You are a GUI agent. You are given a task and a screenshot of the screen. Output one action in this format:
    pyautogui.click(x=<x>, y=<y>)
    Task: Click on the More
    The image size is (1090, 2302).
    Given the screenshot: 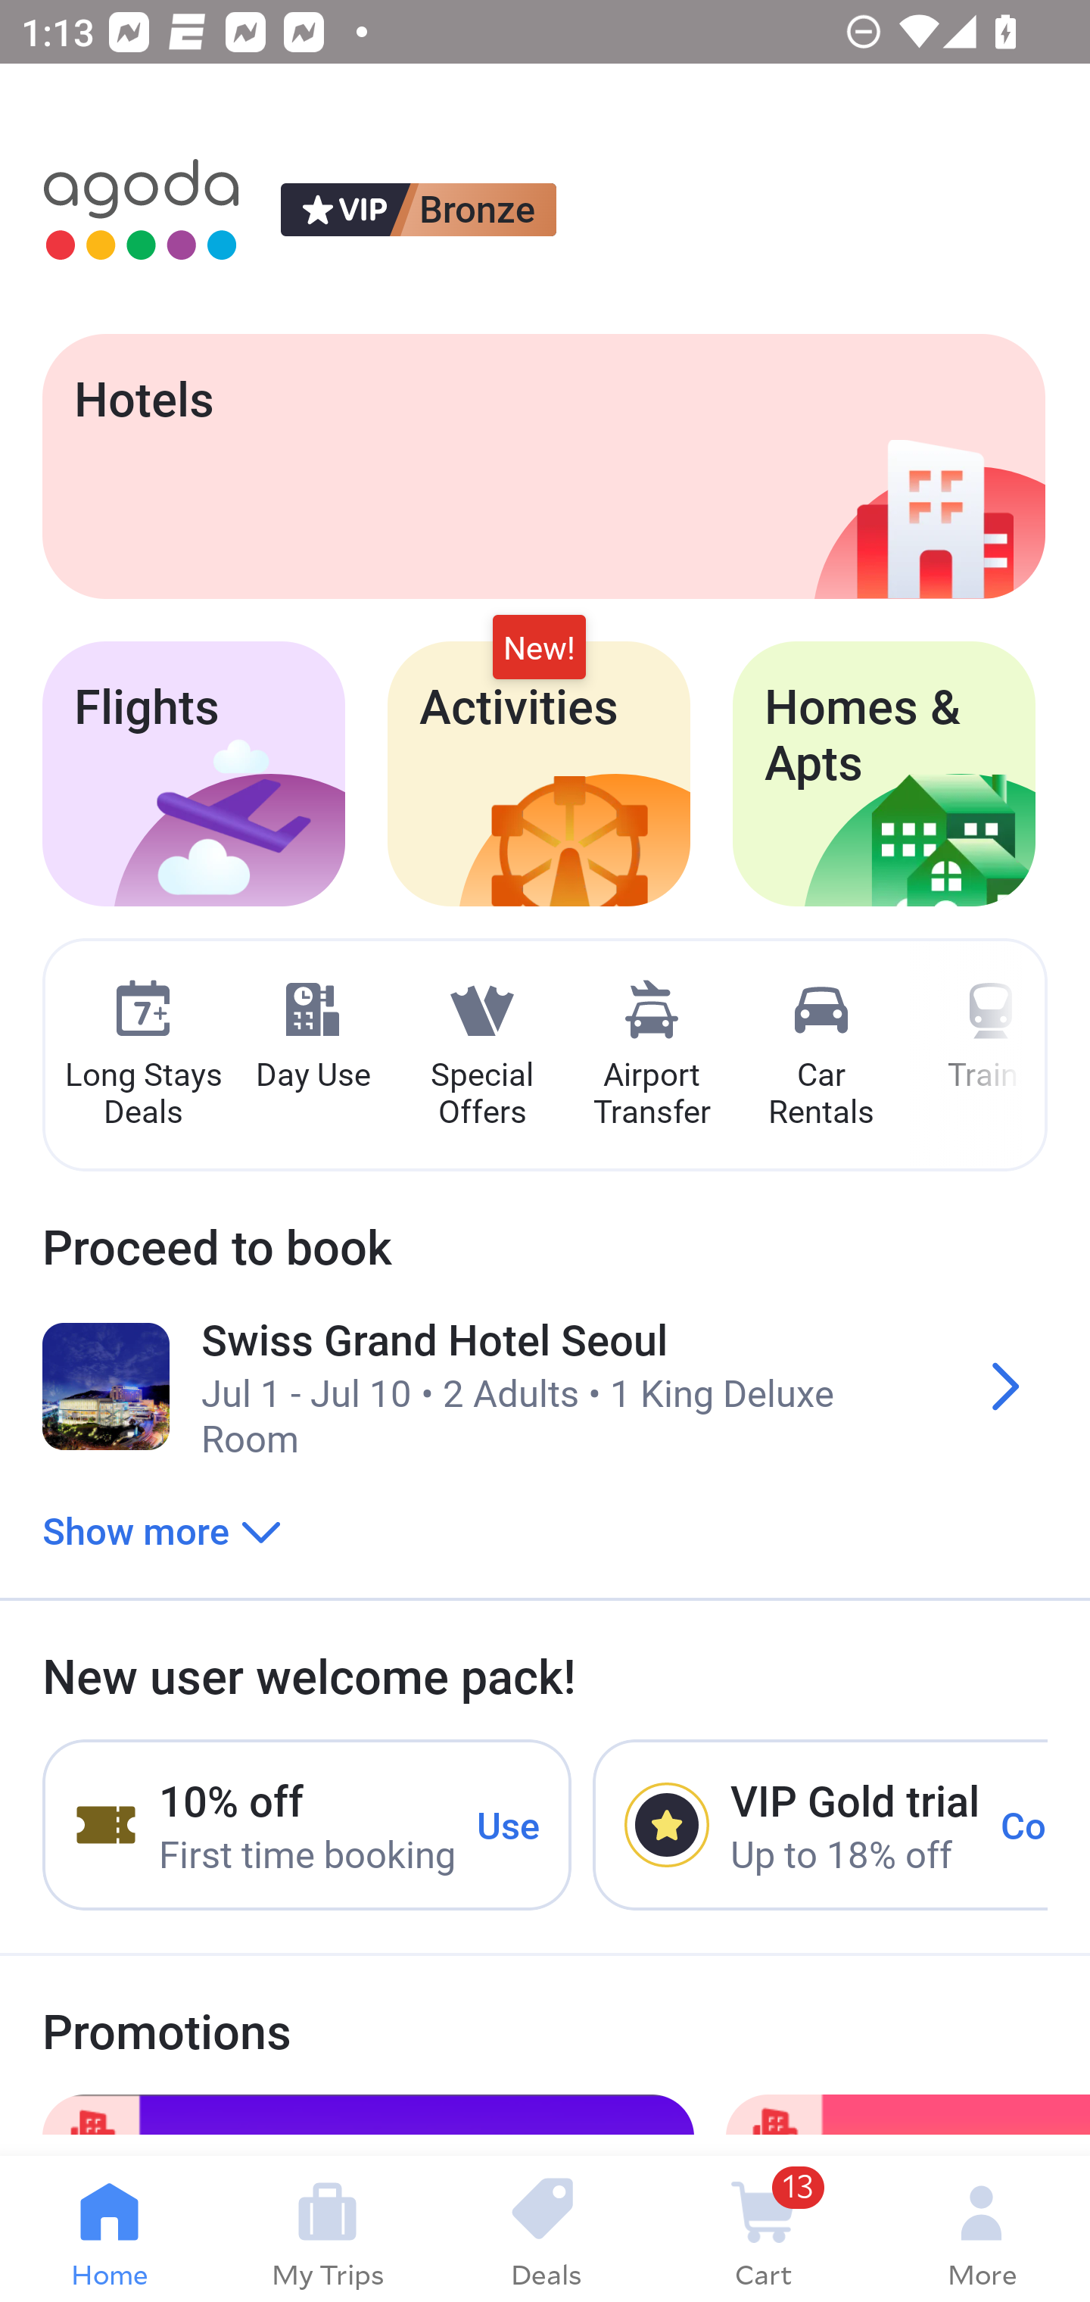 What is the action you would take?
    pyautogui.click(x=981, y=2229)
    